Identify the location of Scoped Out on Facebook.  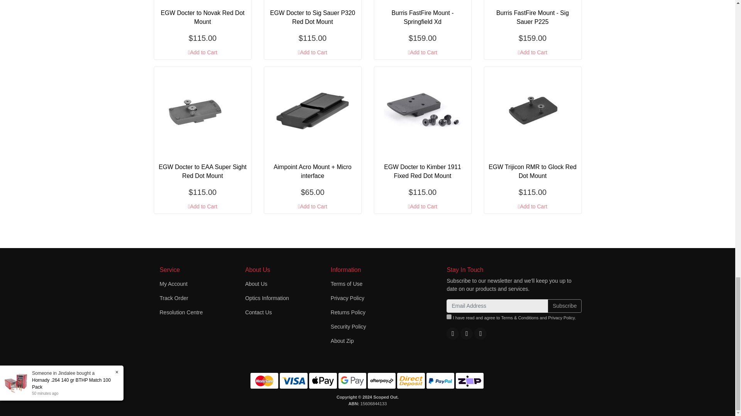
(452, 333).